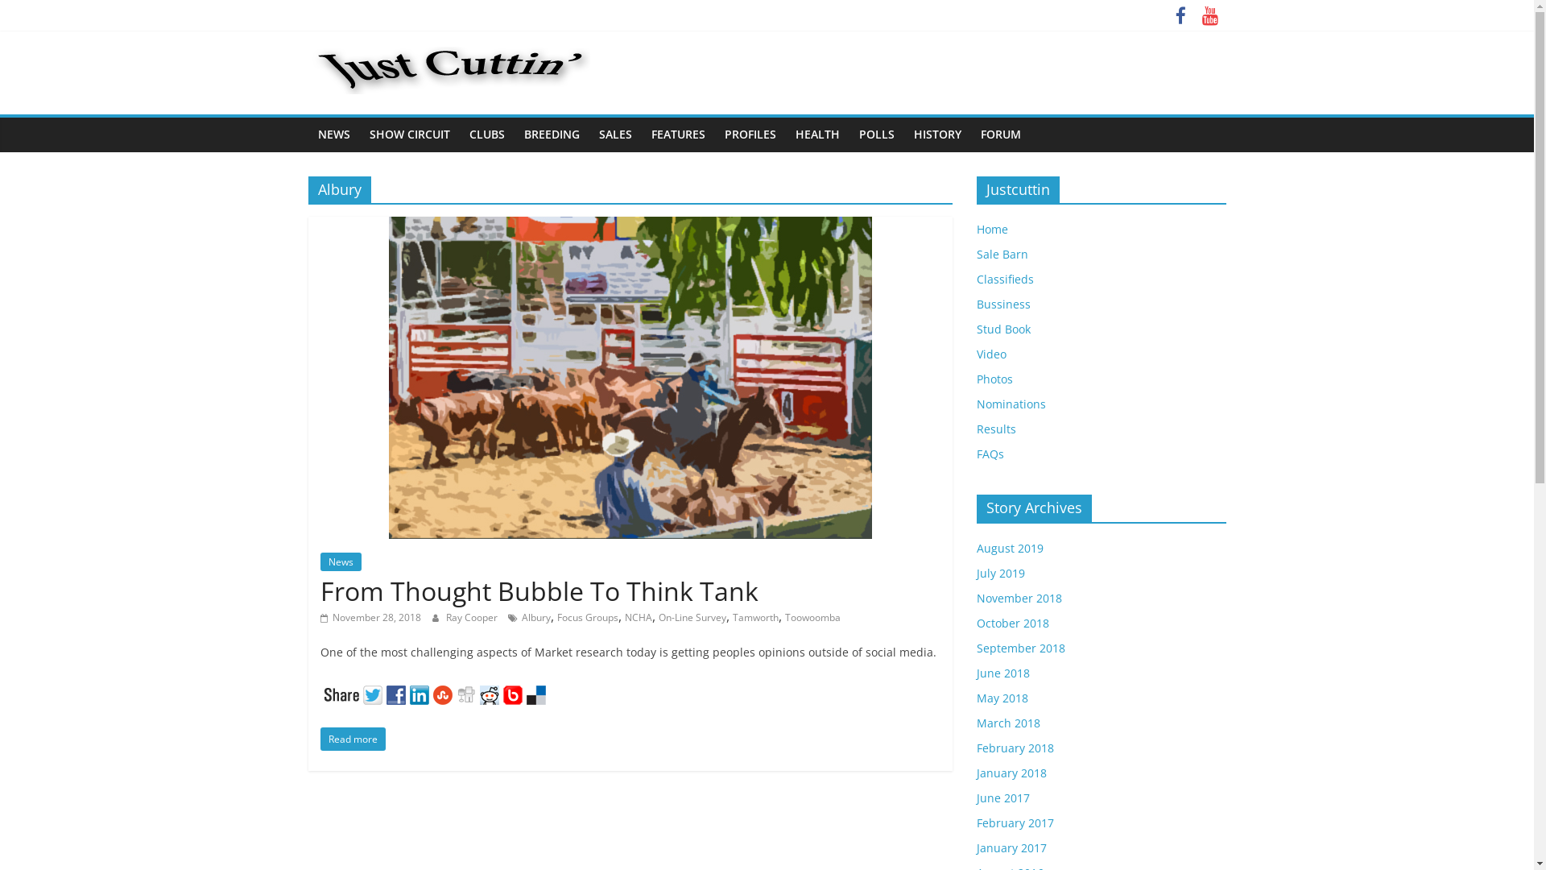 The width and height of the screenshot is (1546, 870). I want to click on Twitter, so click(374, 693).